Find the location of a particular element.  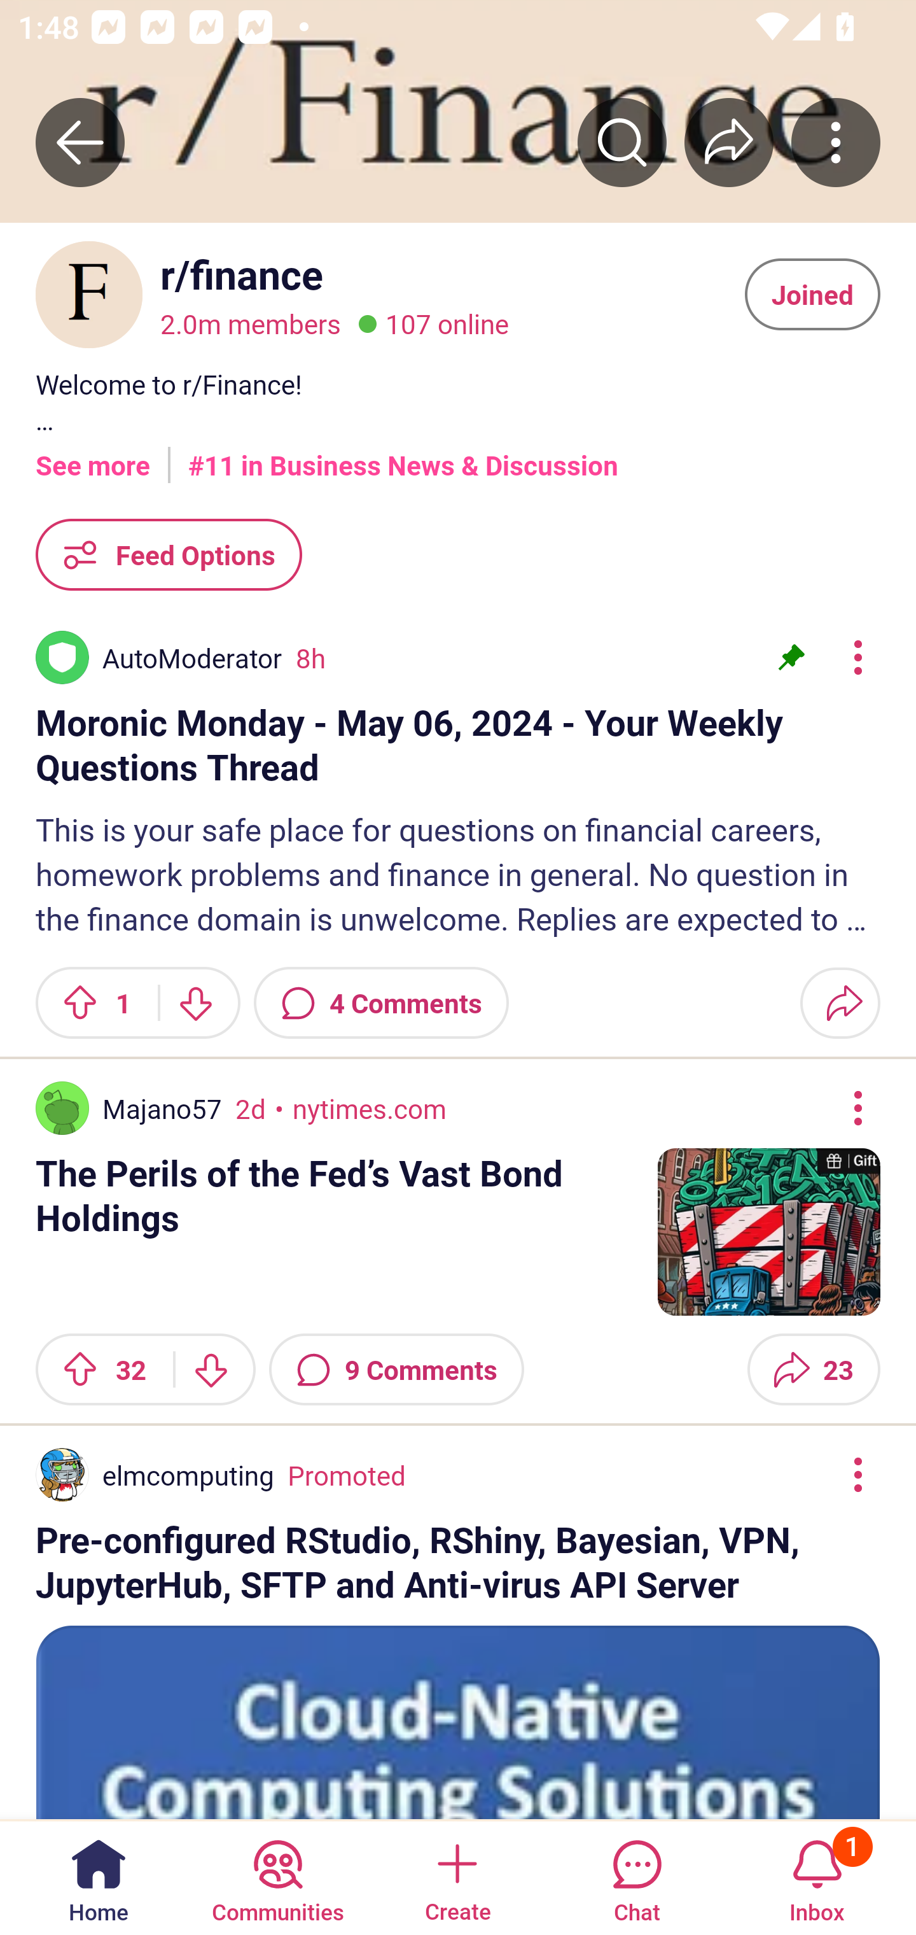

Create a post Create is located at coordinates (457, 1876).